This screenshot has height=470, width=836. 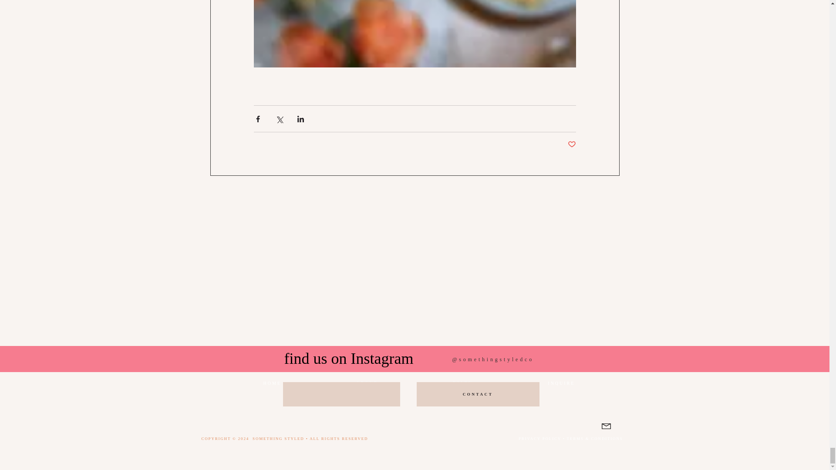 I want to click on DIARY, so click(x=462, y=383).